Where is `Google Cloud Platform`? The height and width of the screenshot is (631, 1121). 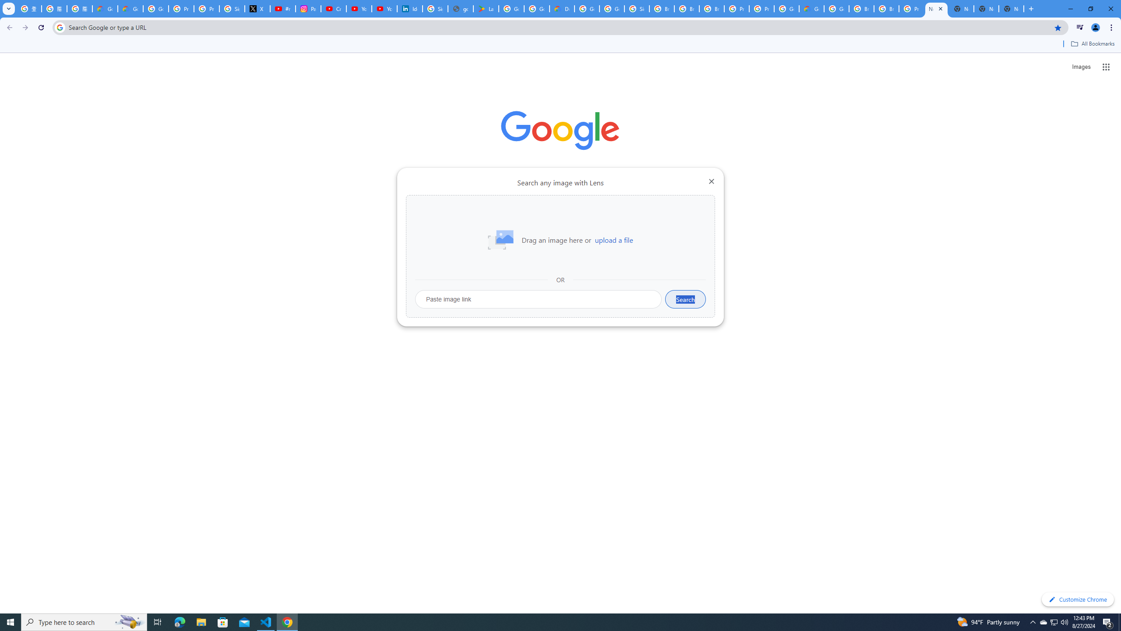
Google Cloud Platform is located at coordinates (786, 9).